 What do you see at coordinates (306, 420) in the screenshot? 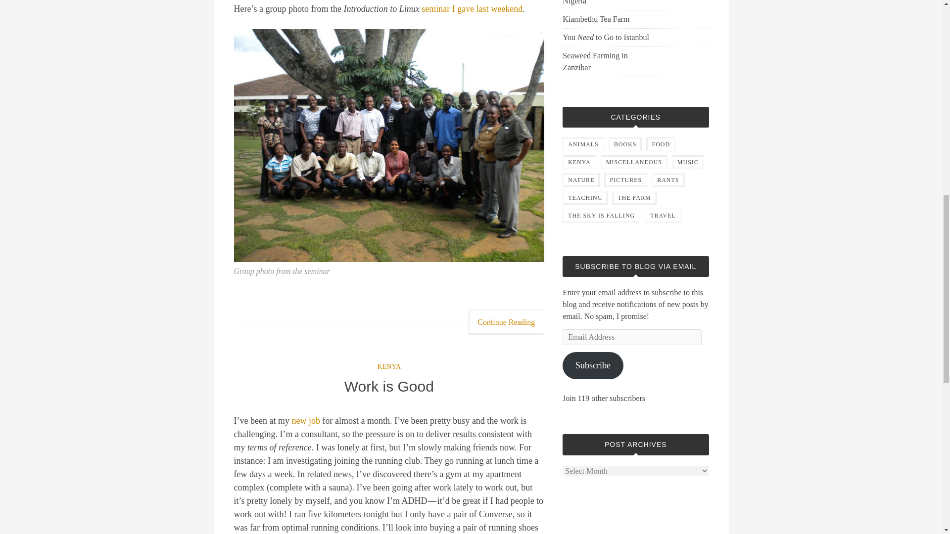
I see `I got a new job` at bounding box center [306, 420].